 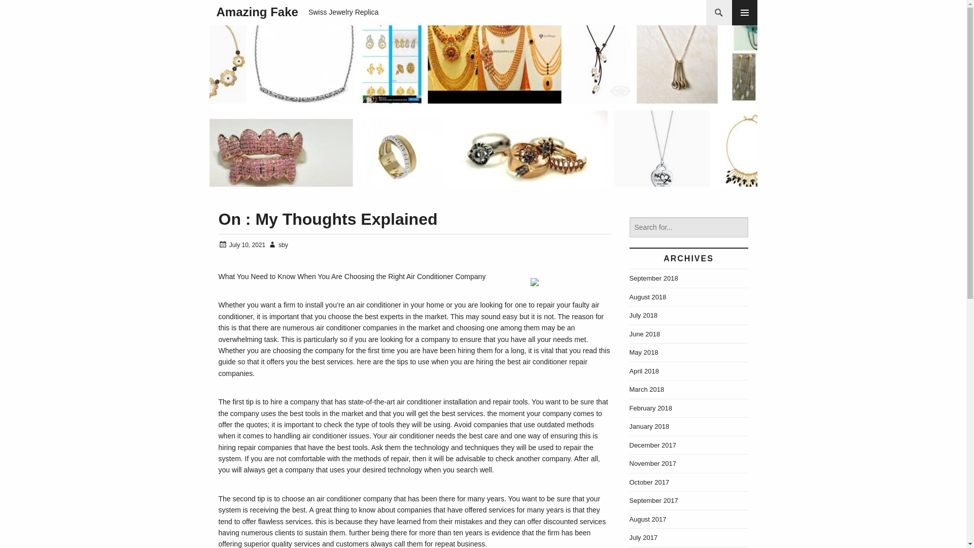 What do you see at coordinates (652, 464) in the screenshot?
I see `November 2017` at bounding box center [652, 464].